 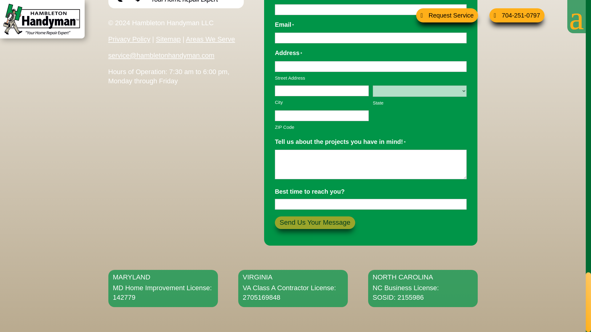 I want to click on FullLockUpTM, so click(x=176, y=4).